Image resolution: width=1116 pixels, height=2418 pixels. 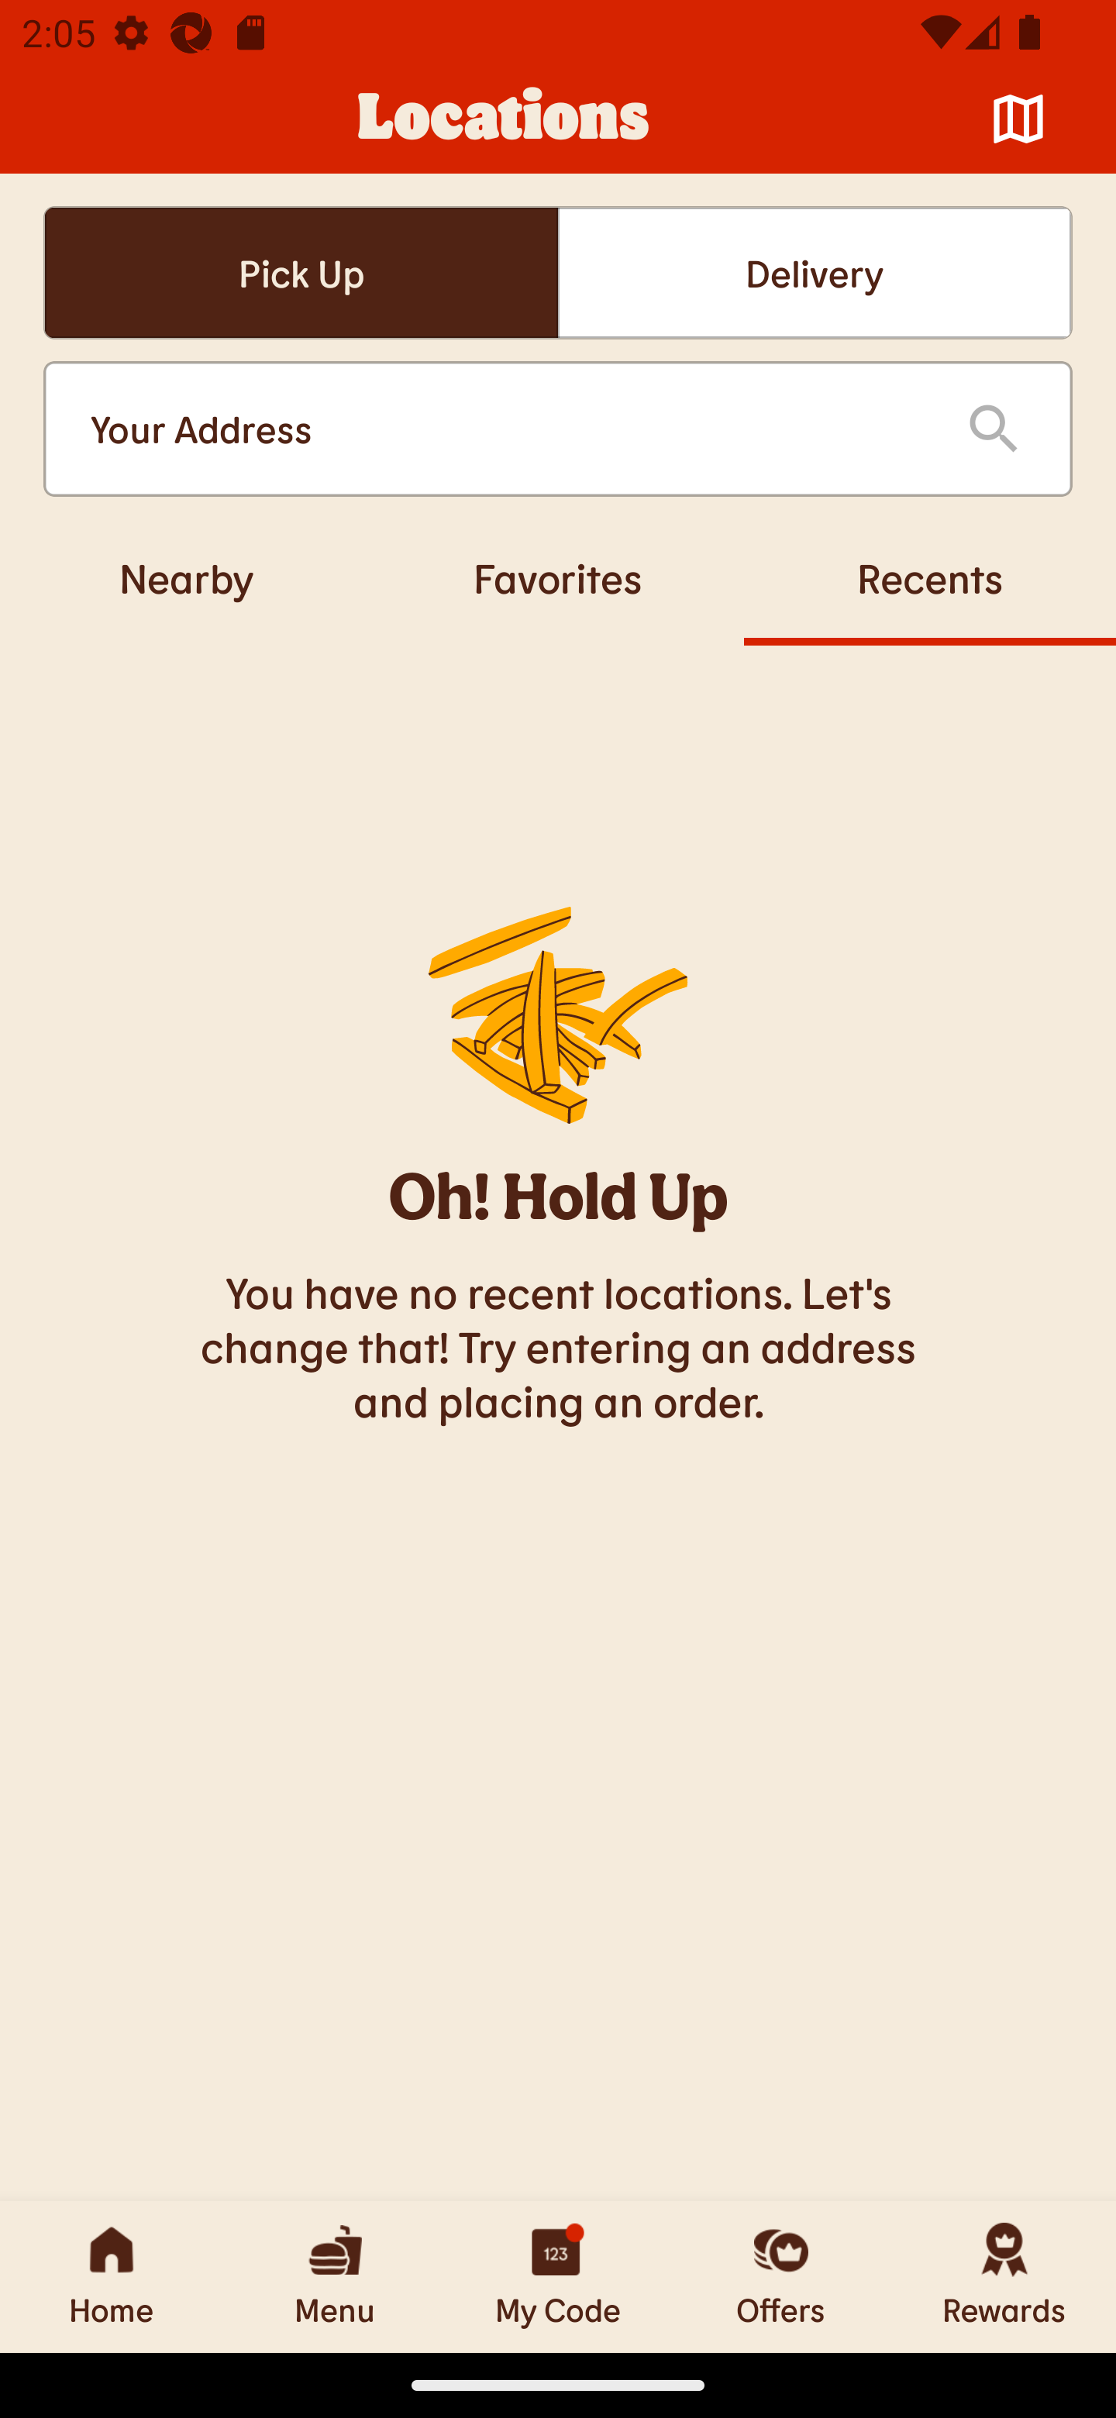 What do you see at coordinates (1018, 119) in the screenshot?
I see `Map 󰦂` at bounding box center [1018, 119].